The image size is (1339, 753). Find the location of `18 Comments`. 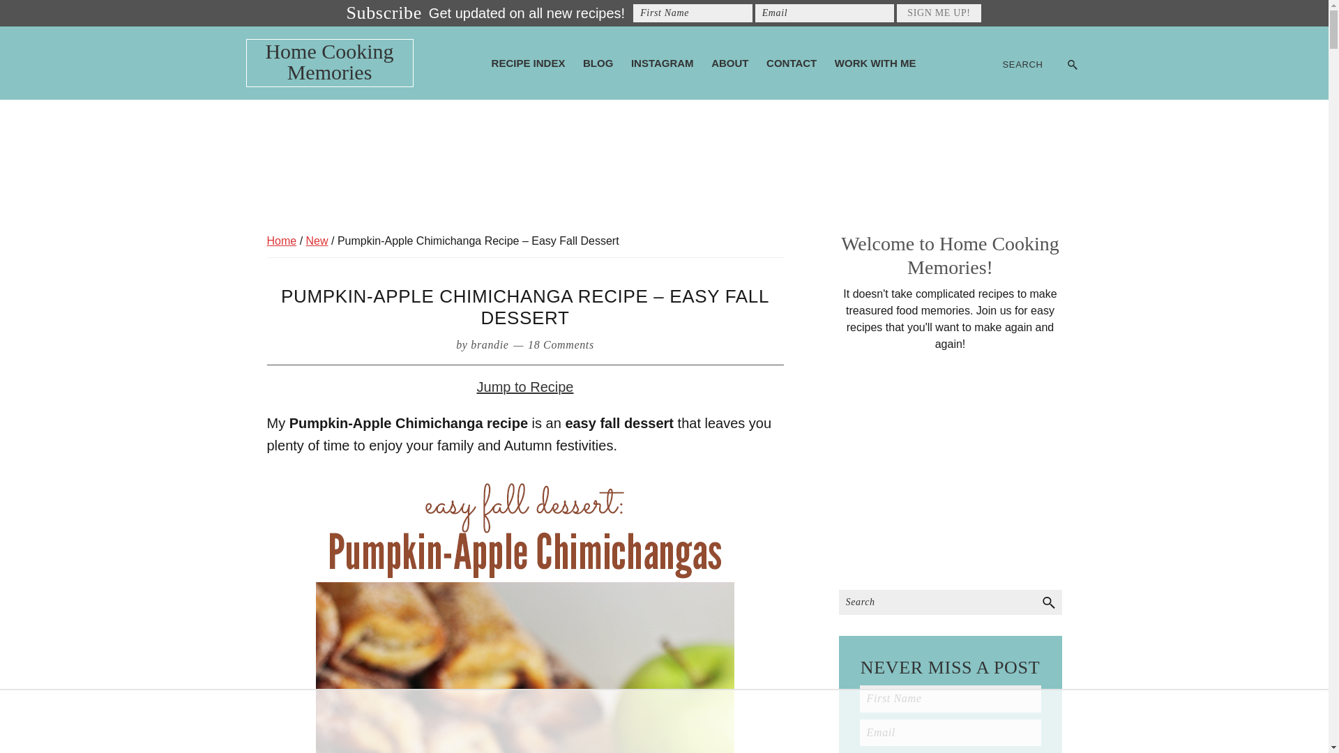

18 Comments is located at coordinates (561, 344).